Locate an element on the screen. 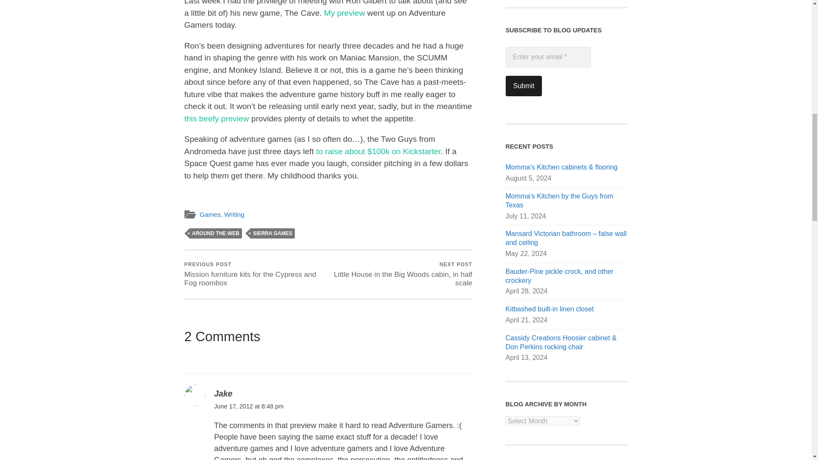 The height and width of the screenshot is (460, 818). Jake is located at coordinates (548, 57).